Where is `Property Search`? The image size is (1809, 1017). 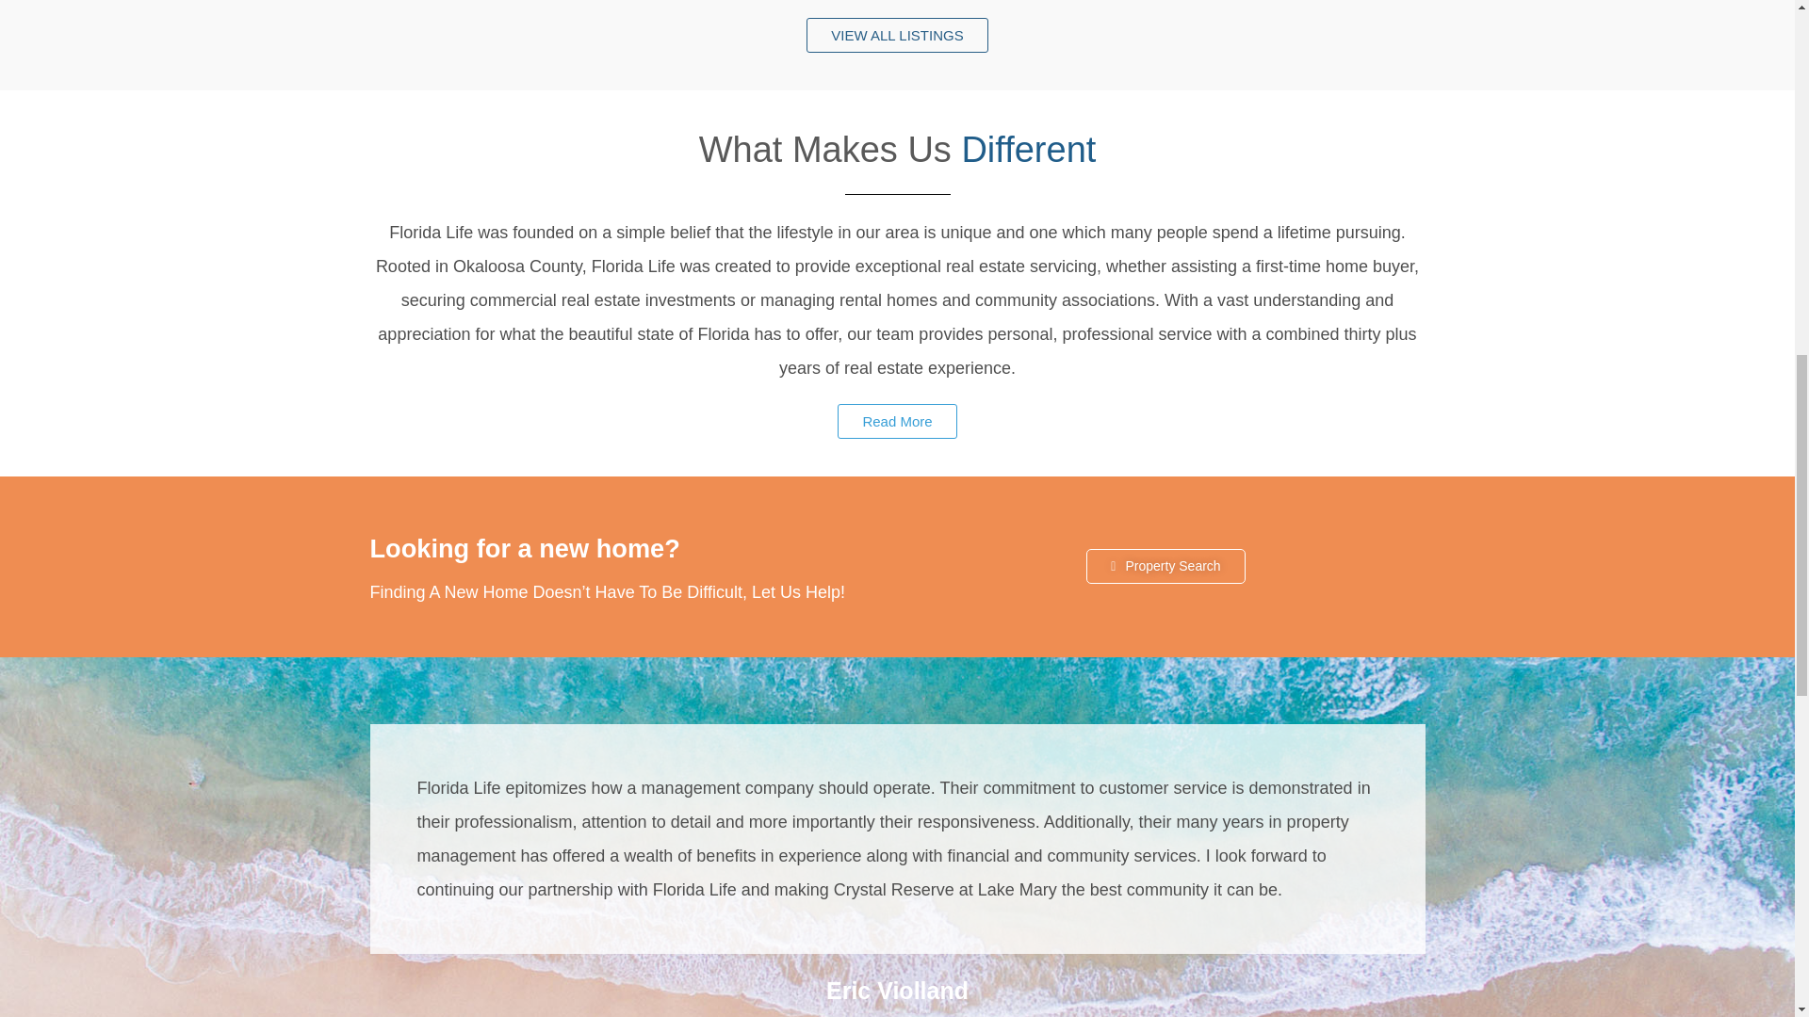
Property Search is located at coordinates (1165, 566).